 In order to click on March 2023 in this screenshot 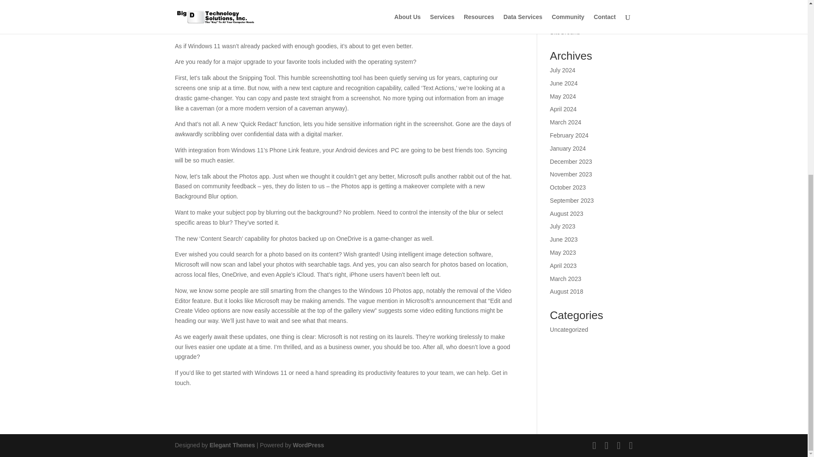, I will do `click(566, 279)`.